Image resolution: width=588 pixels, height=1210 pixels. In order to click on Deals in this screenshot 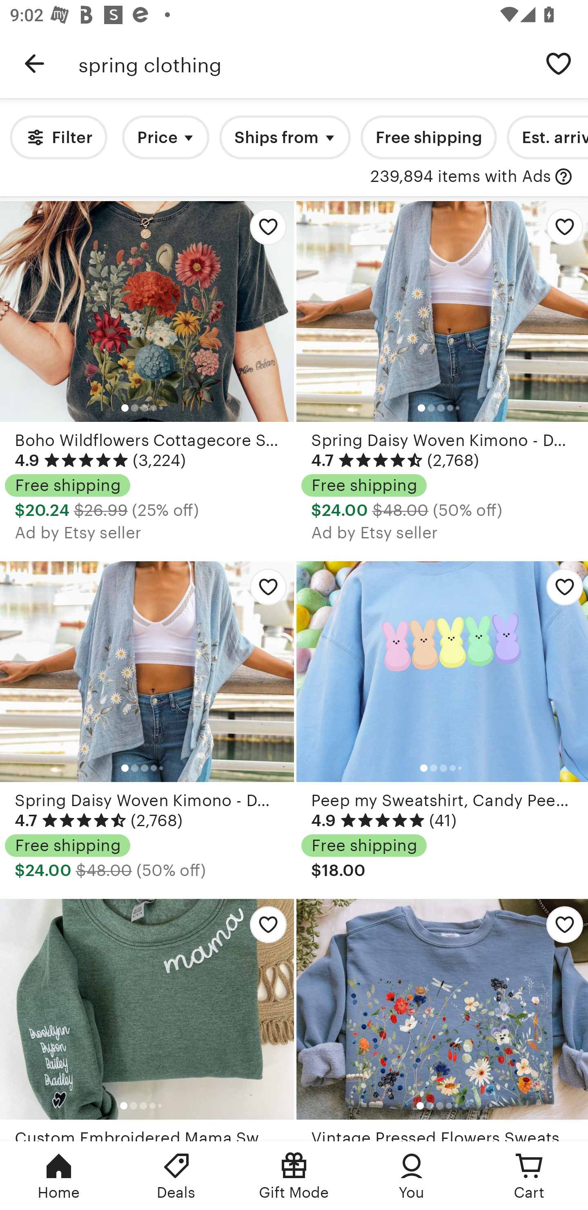, I will do `click(176, 1176)`.